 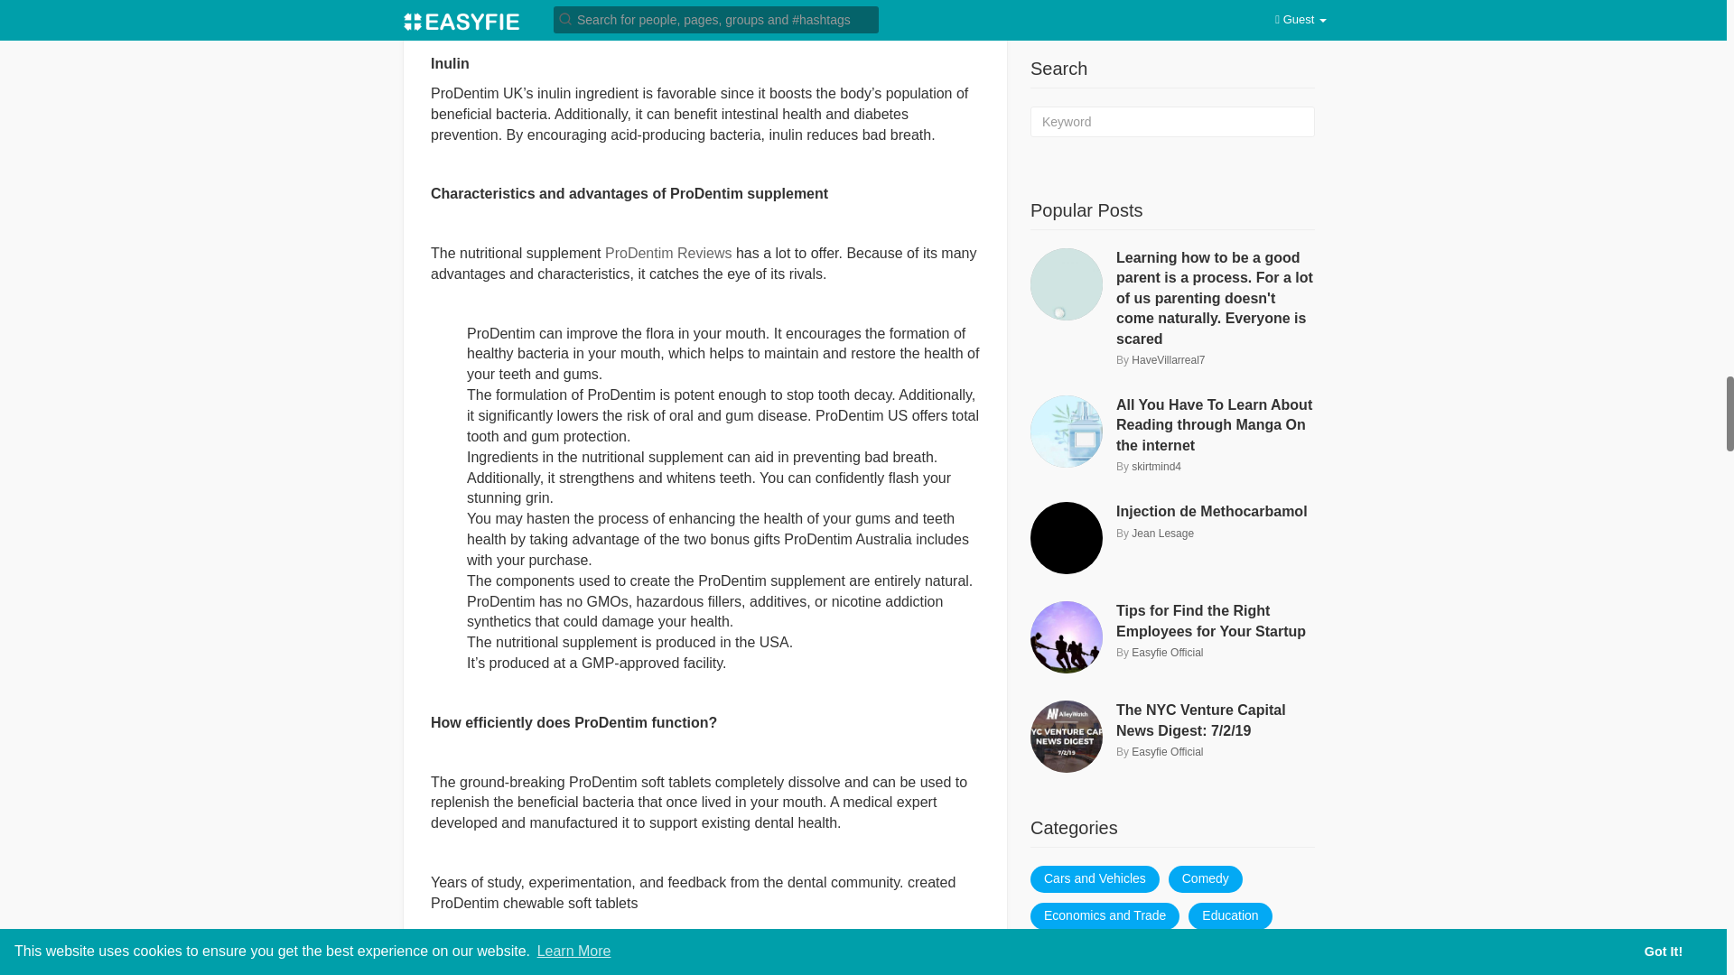 I want to click on ProDentim Reviews, so click(x=668, y=253).